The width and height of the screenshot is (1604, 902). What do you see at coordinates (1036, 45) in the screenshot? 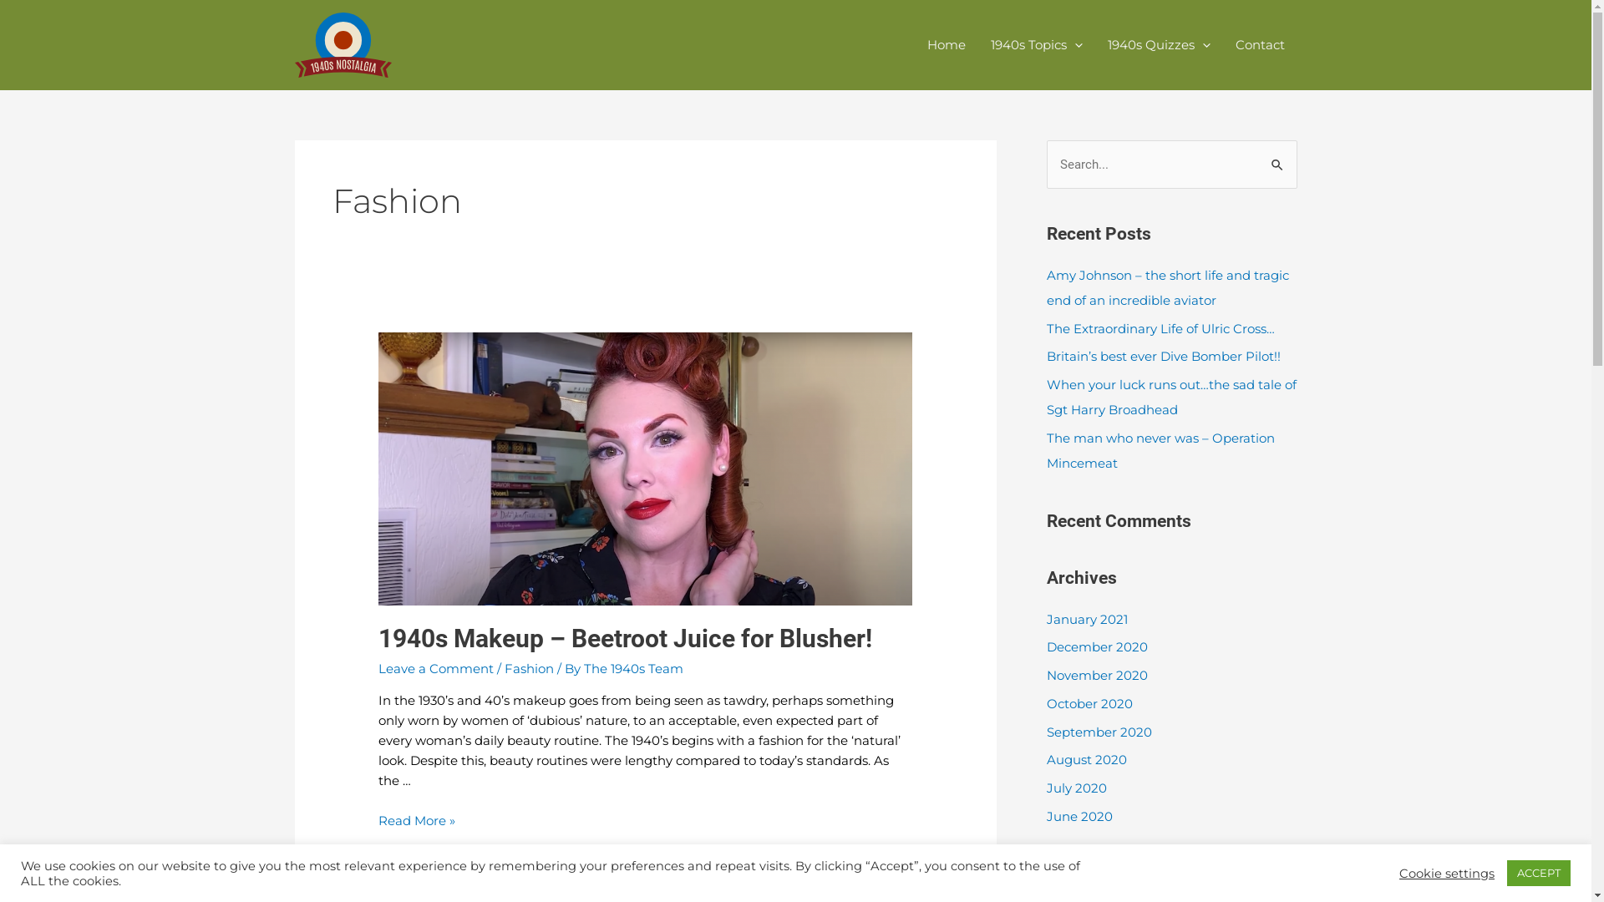
I see `1940s Topics` at bounding box center [1036, 45].